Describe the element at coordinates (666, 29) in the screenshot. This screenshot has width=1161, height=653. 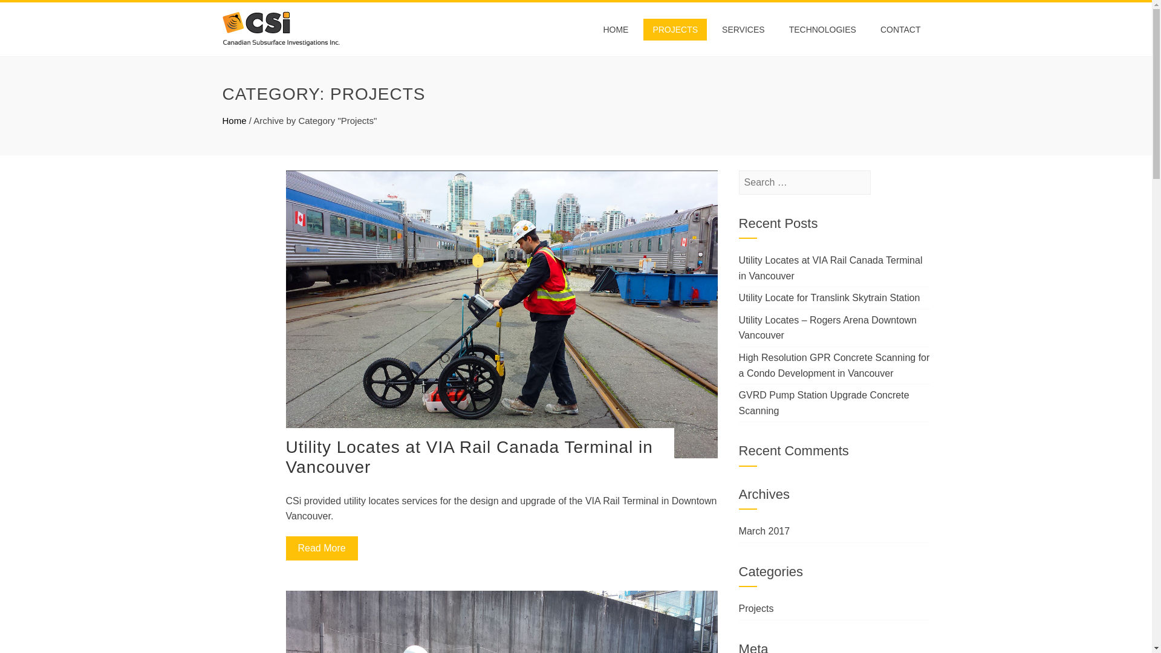
I see `PROJECTS` at that location.